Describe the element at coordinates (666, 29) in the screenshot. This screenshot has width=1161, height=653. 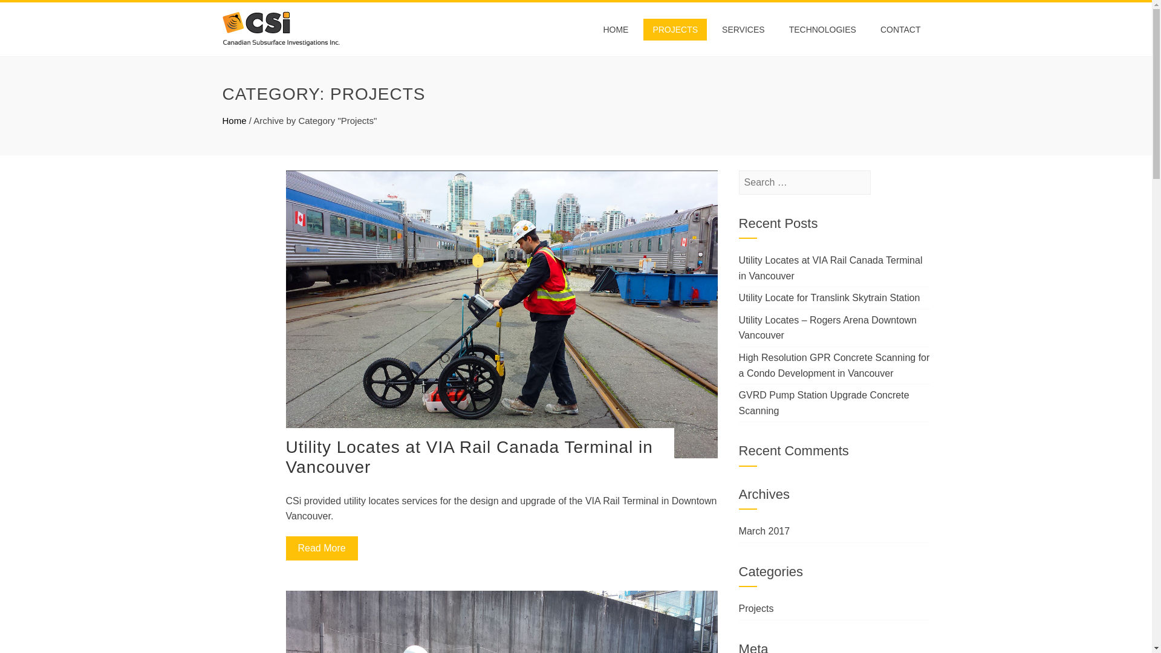
I see `PROJECTS` at that location.